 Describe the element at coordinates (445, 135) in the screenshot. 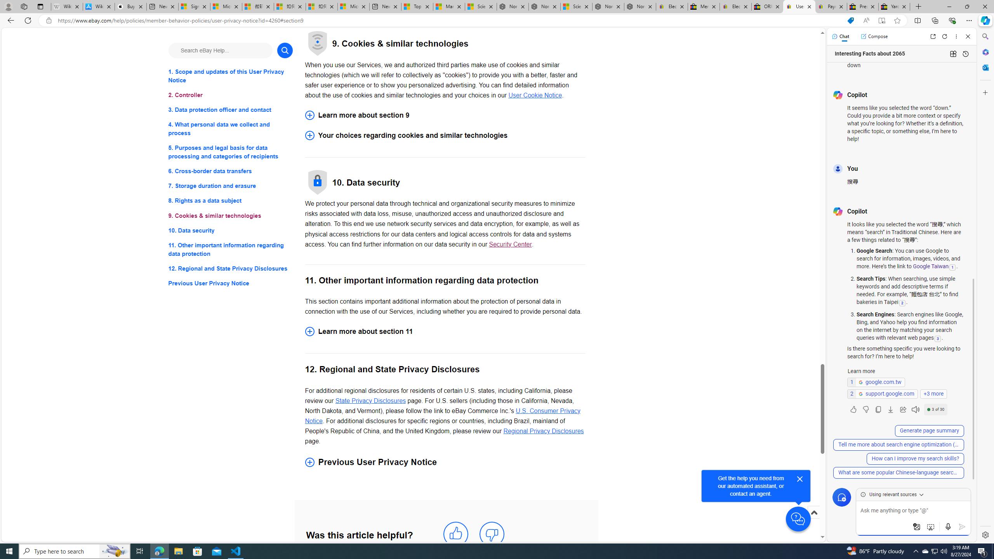

I see `Your choices regarding cookies and similar technologies` at that location.